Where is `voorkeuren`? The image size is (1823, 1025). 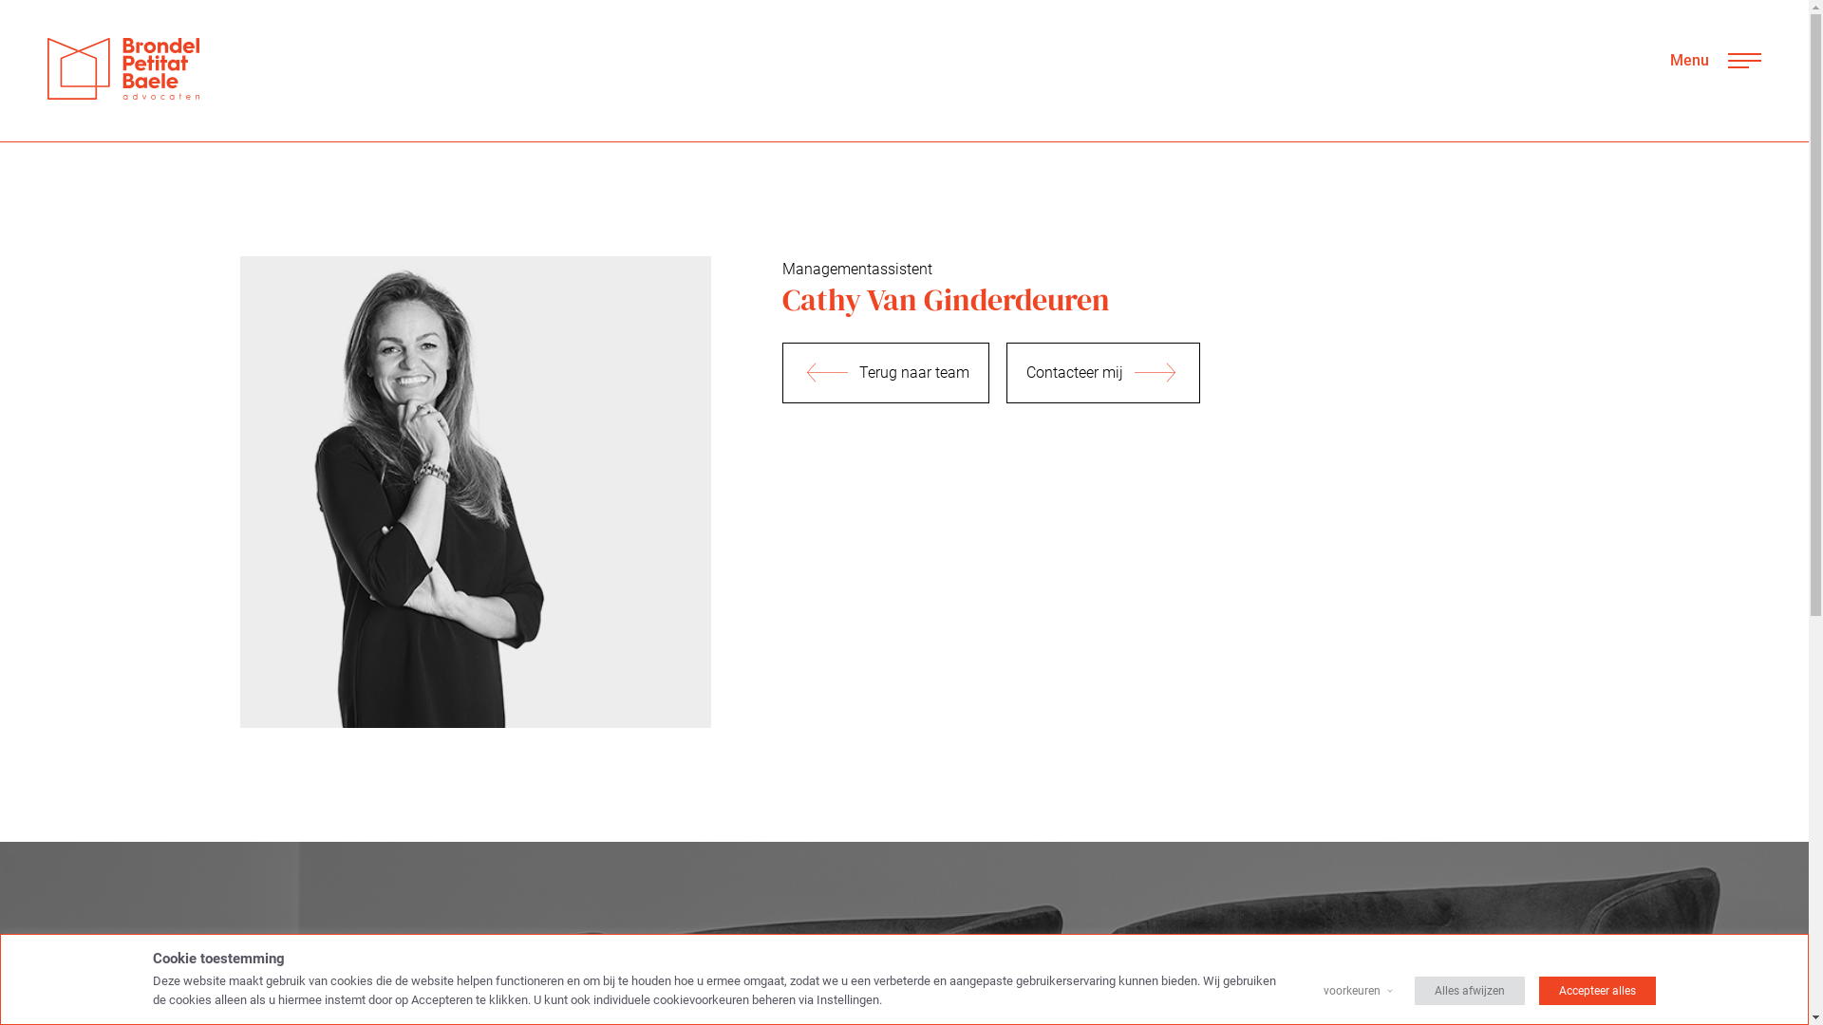 voorkeuren is located at coordinates (1352, 991).